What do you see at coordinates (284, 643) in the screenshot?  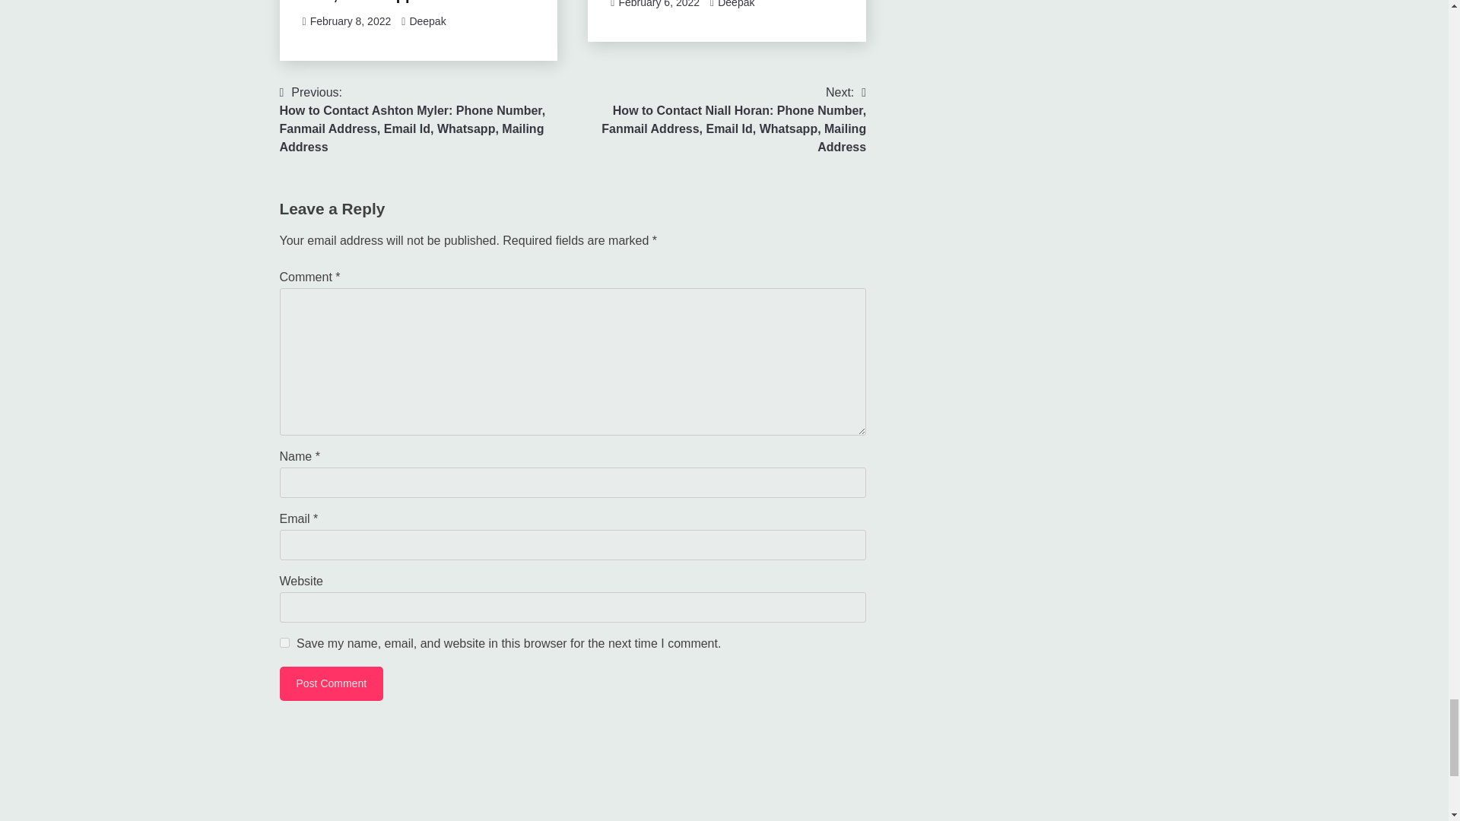 I see `yes` at bounding box center [284, 643].